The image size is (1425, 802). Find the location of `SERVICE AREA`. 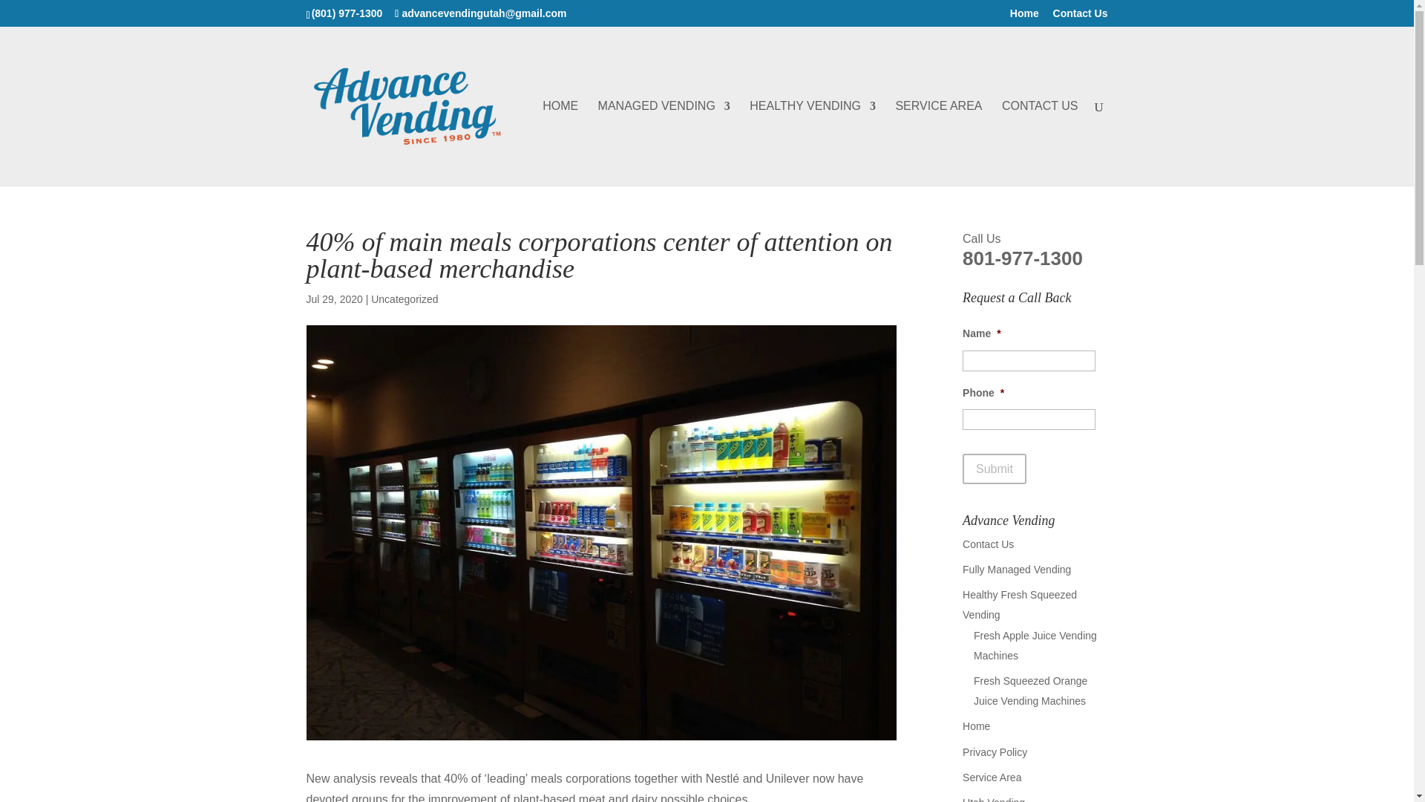

SERVICE AREA is located at coordinates (938, 143).